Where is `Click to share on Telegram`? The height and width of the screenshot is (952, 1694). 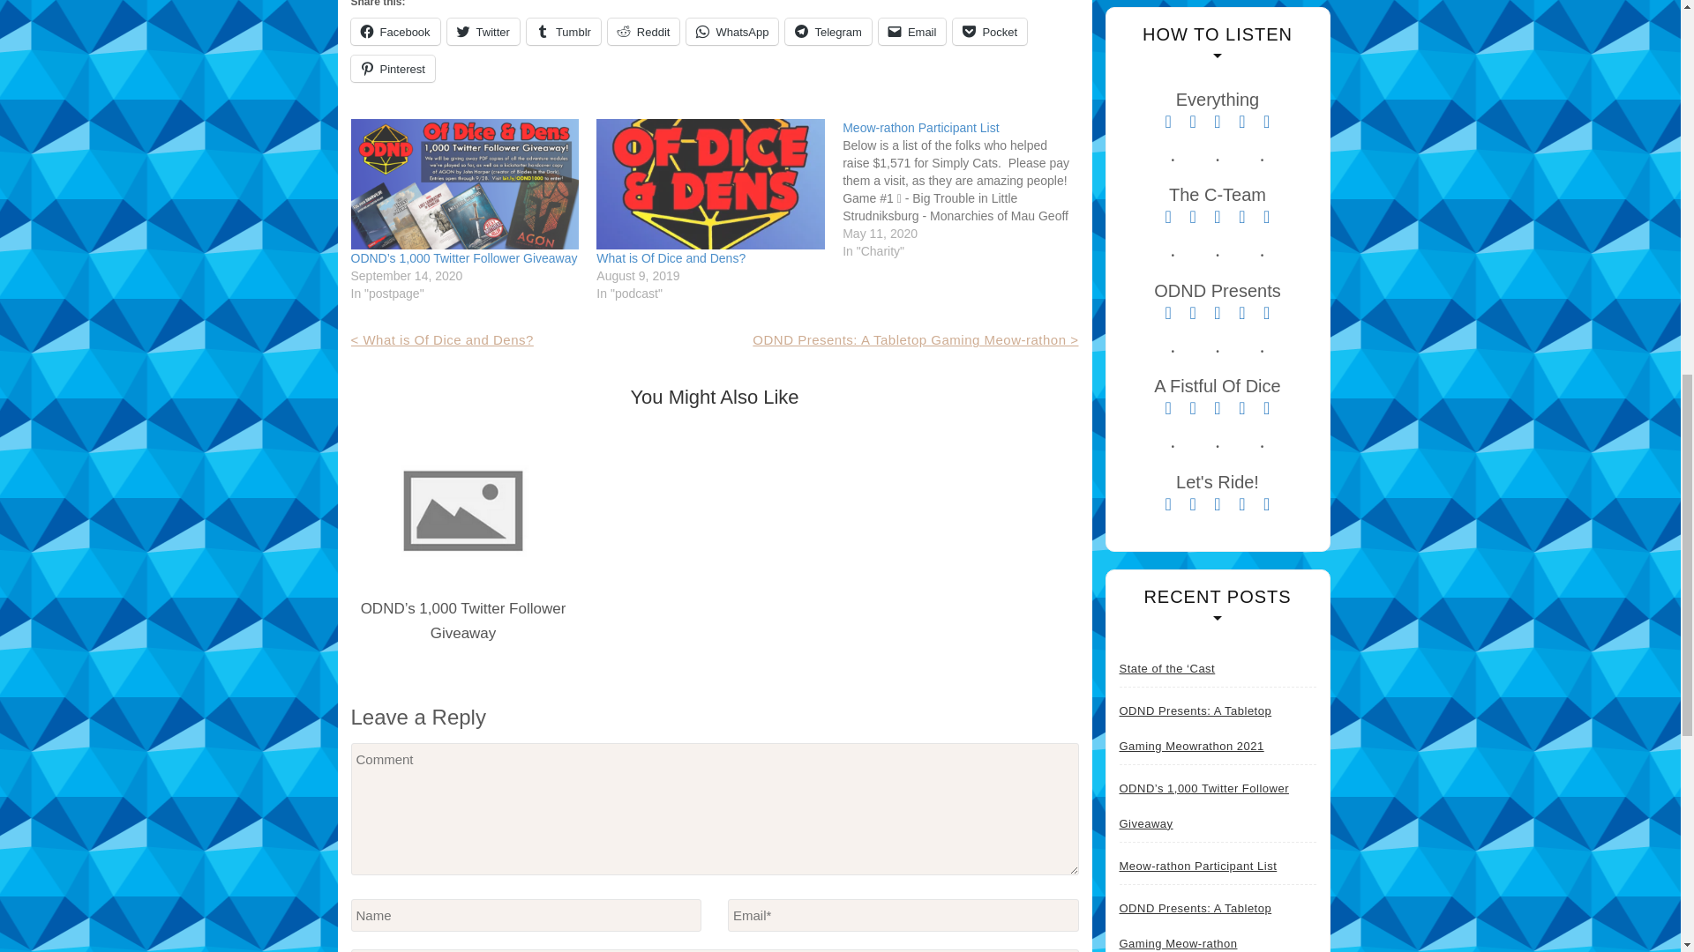
Click to share on Telegram is located at coordinates (828, 31).